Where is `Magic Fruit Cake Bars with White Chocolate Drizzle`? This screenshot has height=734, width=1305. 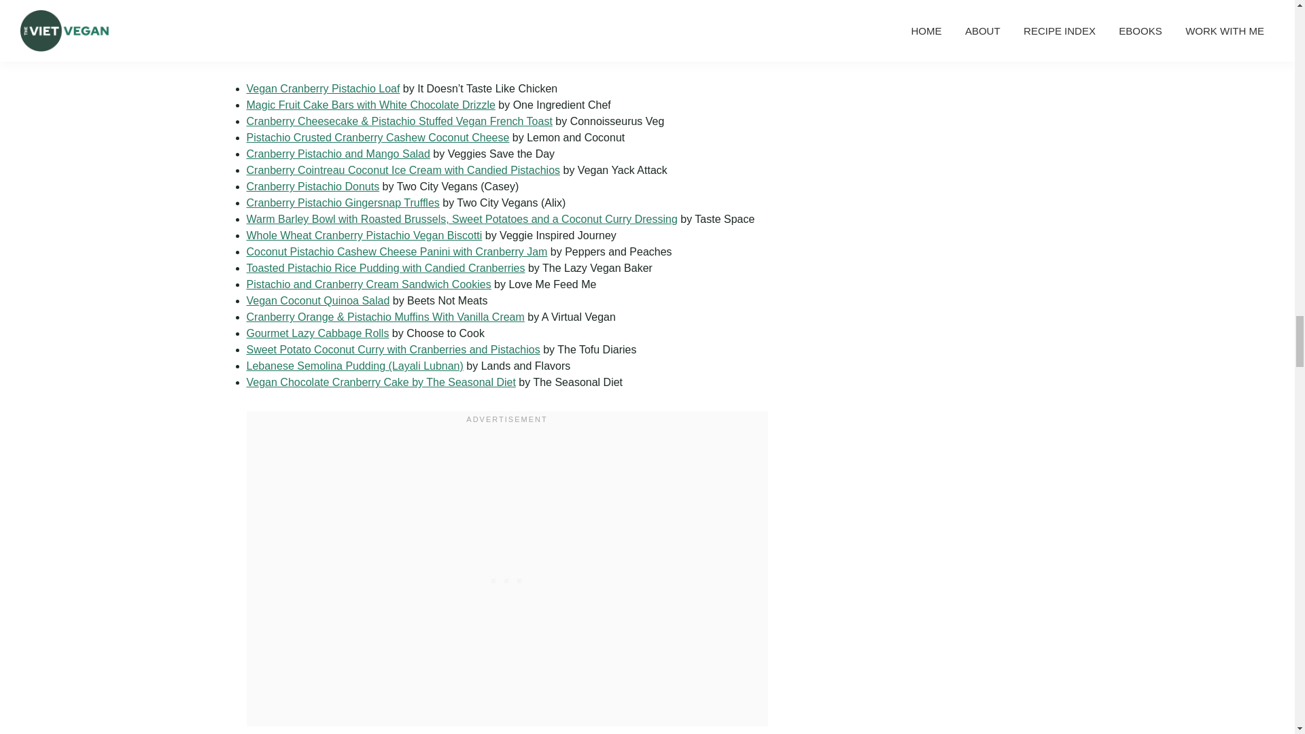 Magic Fruit Cake Bars with White Chocolate Drizzle is located at coordinates (370, 105).